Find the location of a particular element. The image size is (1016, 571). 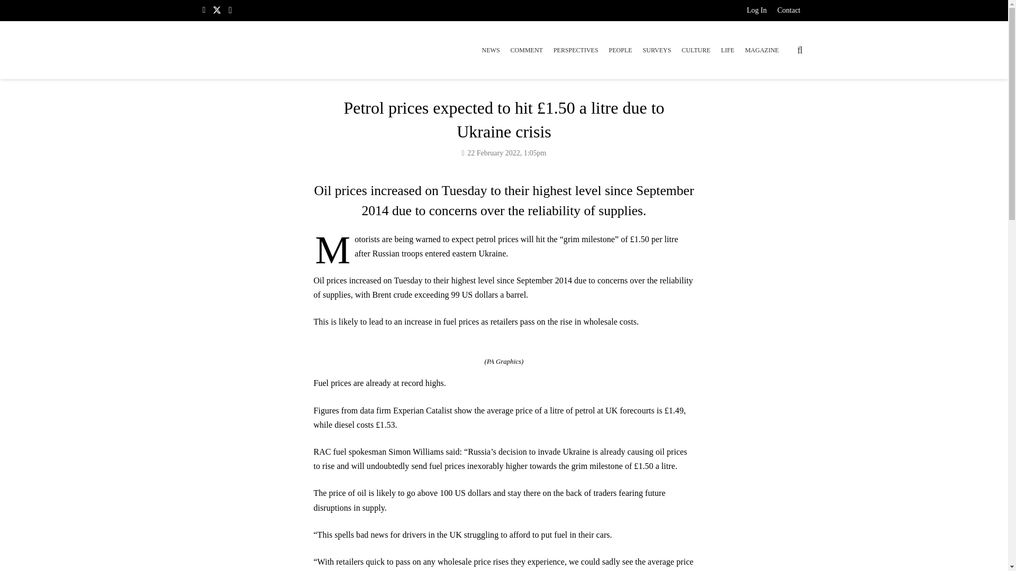

MAGAZINE is located at coordinates (762, 50).